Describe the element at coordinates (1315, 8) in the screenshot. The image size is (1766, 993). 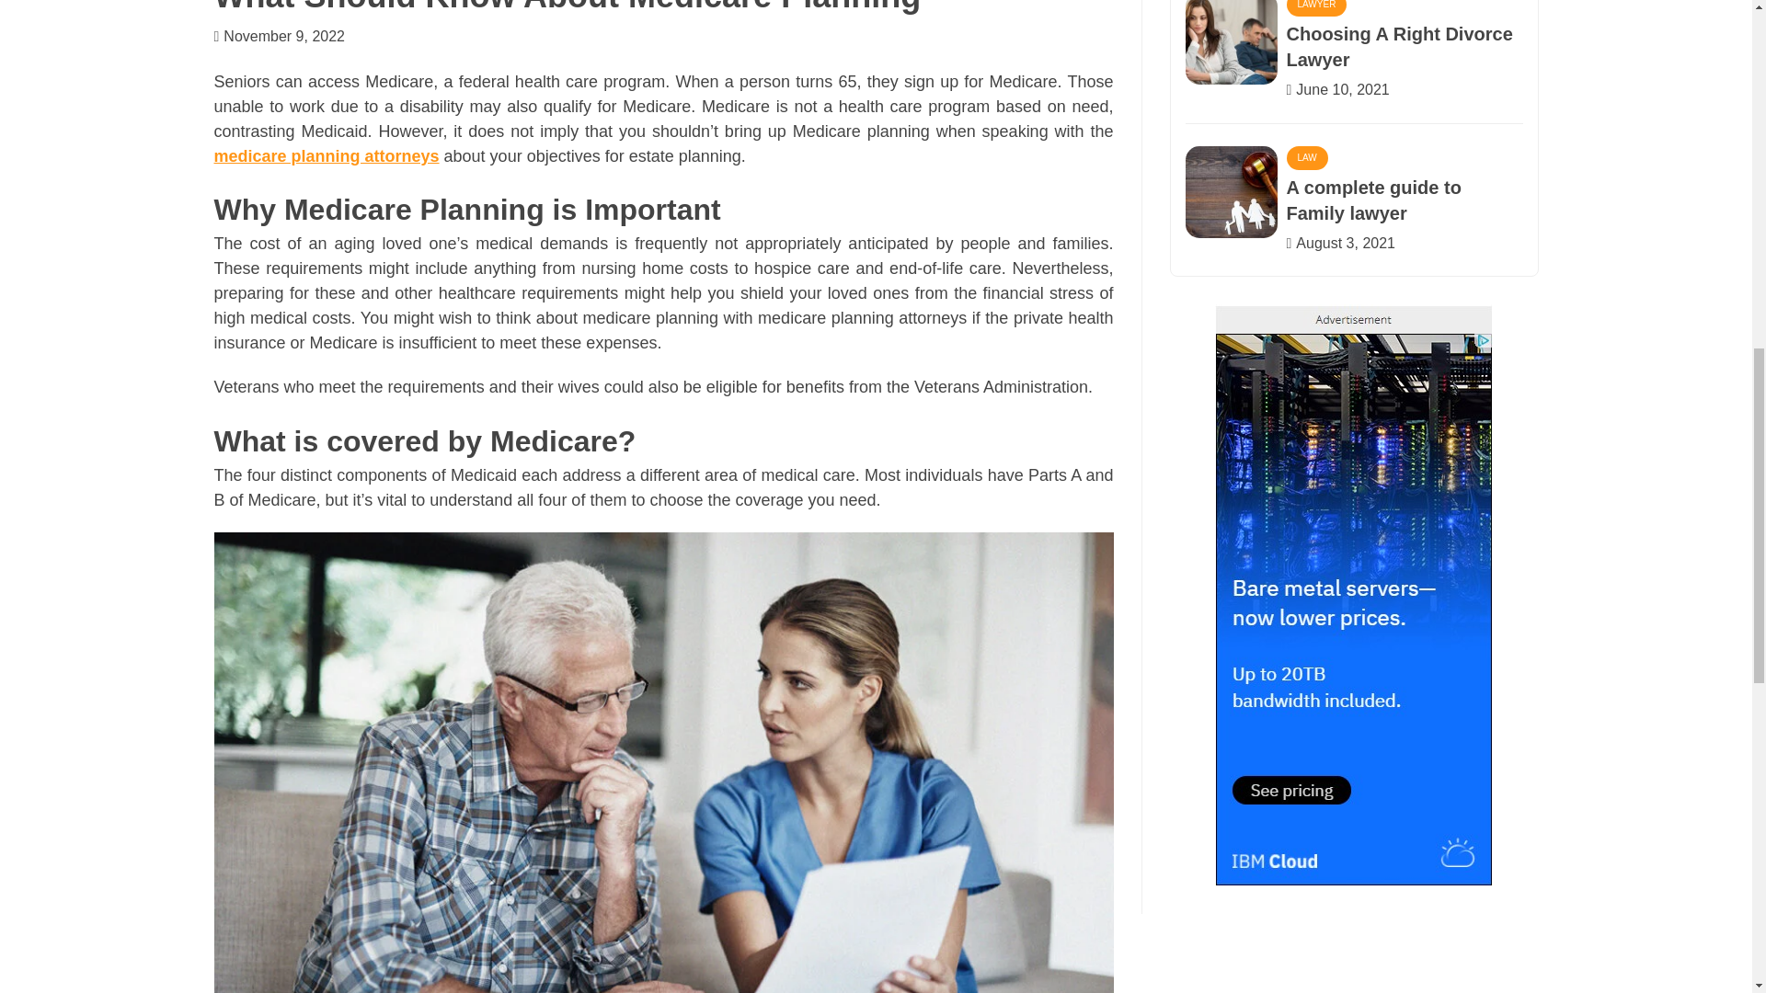
I see `LAWYER` at that location.